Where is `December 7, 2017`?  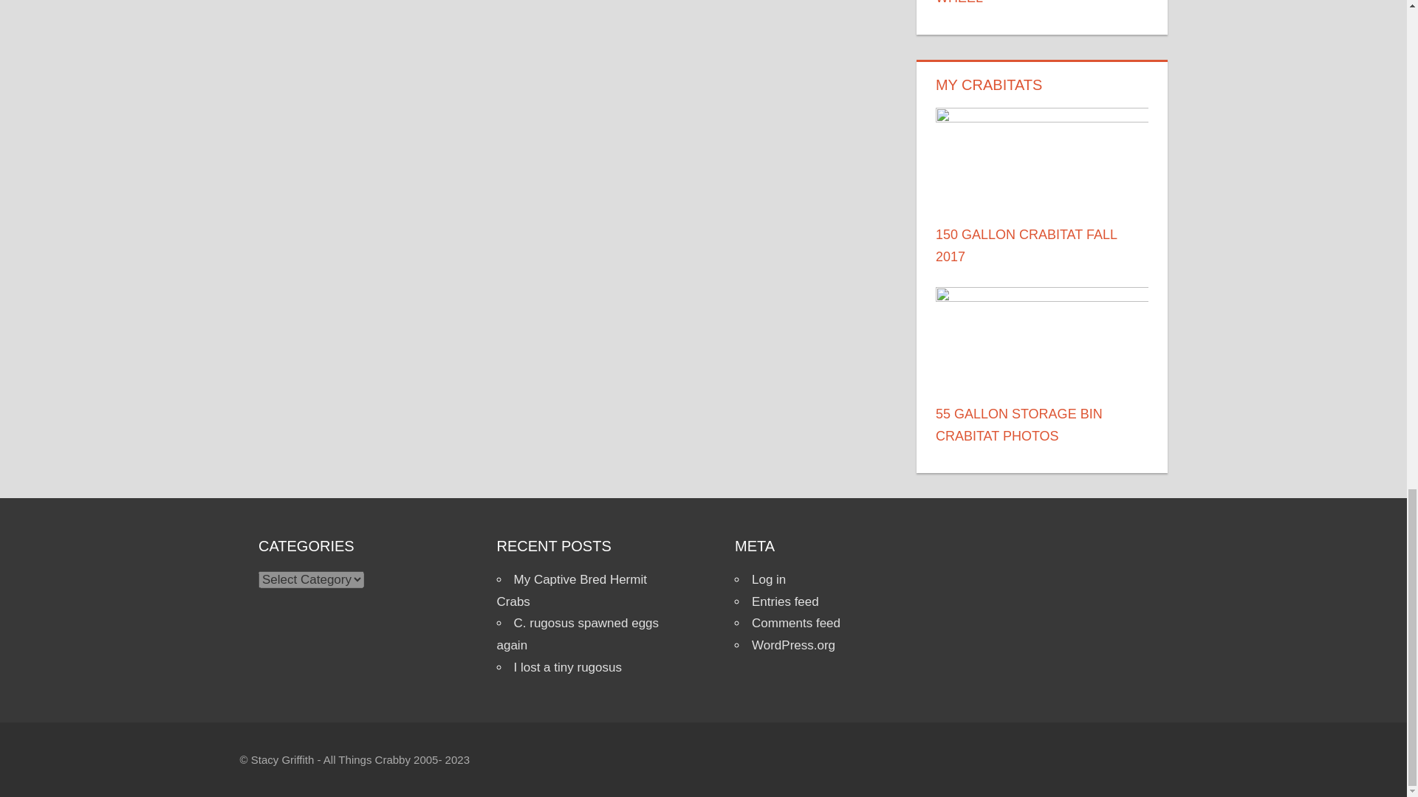 December 7, 2017 is located at coordinates (993, 277).